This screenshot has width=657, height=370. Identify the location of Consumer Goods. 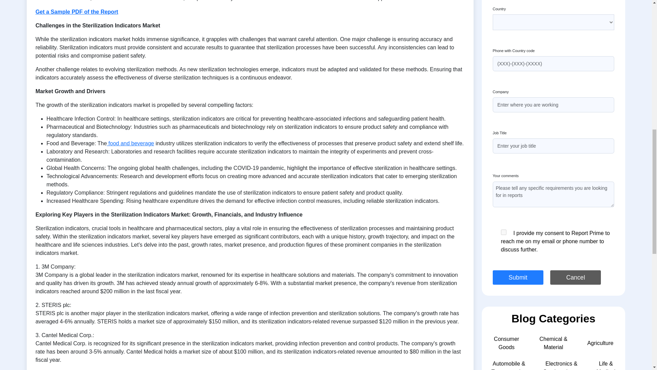
(506, 343).